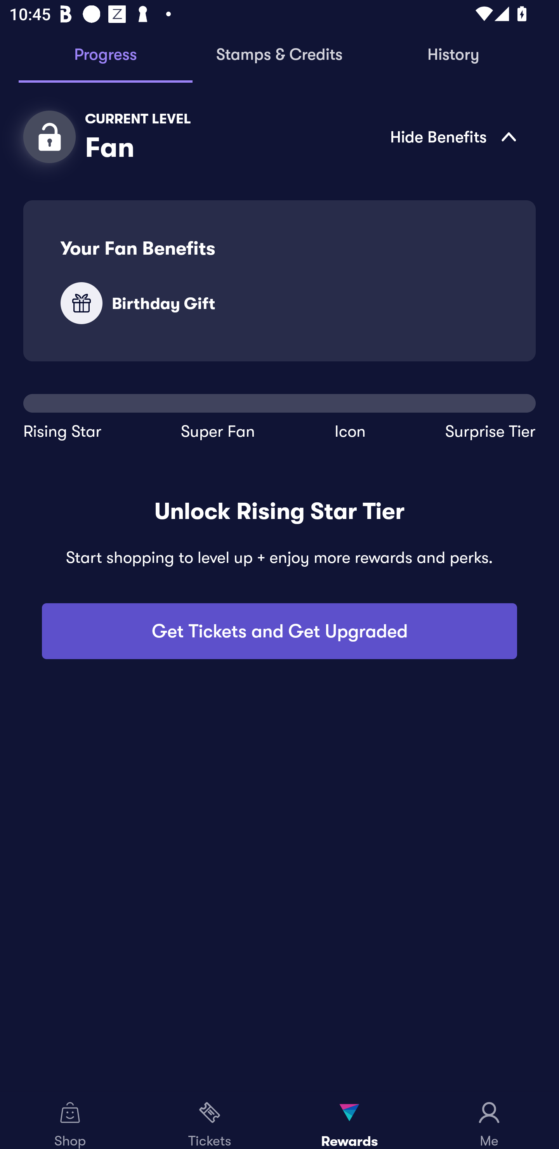  What do you see at coordinates (349, 1121) in the screenshot?
I see `Rewards` at bounding box center [349, 1121].